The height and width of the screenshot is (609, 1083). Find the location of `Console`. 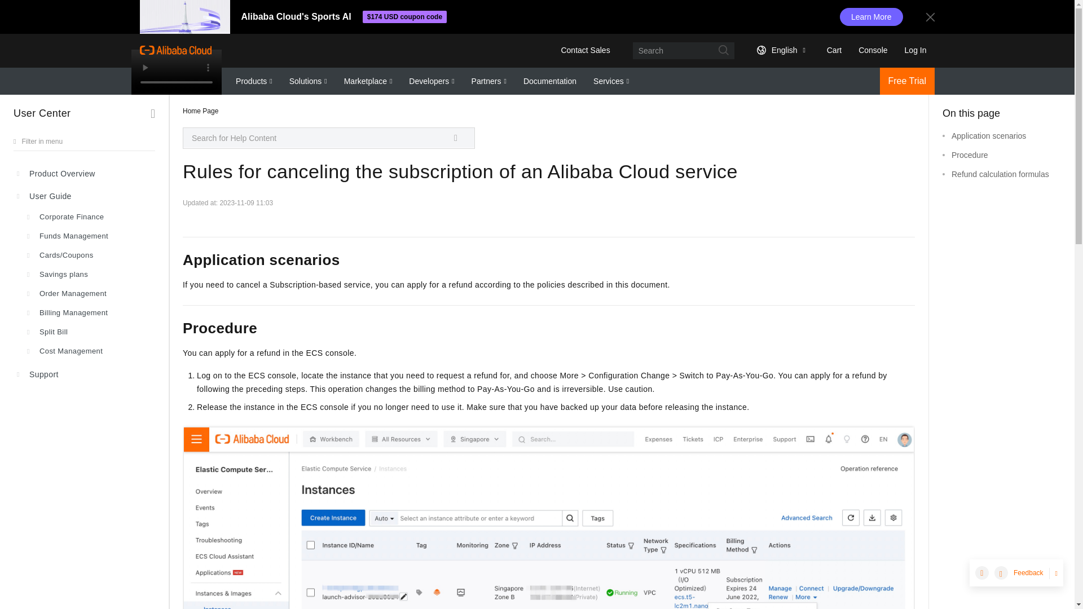

Console is located at coordinates (873, 50).